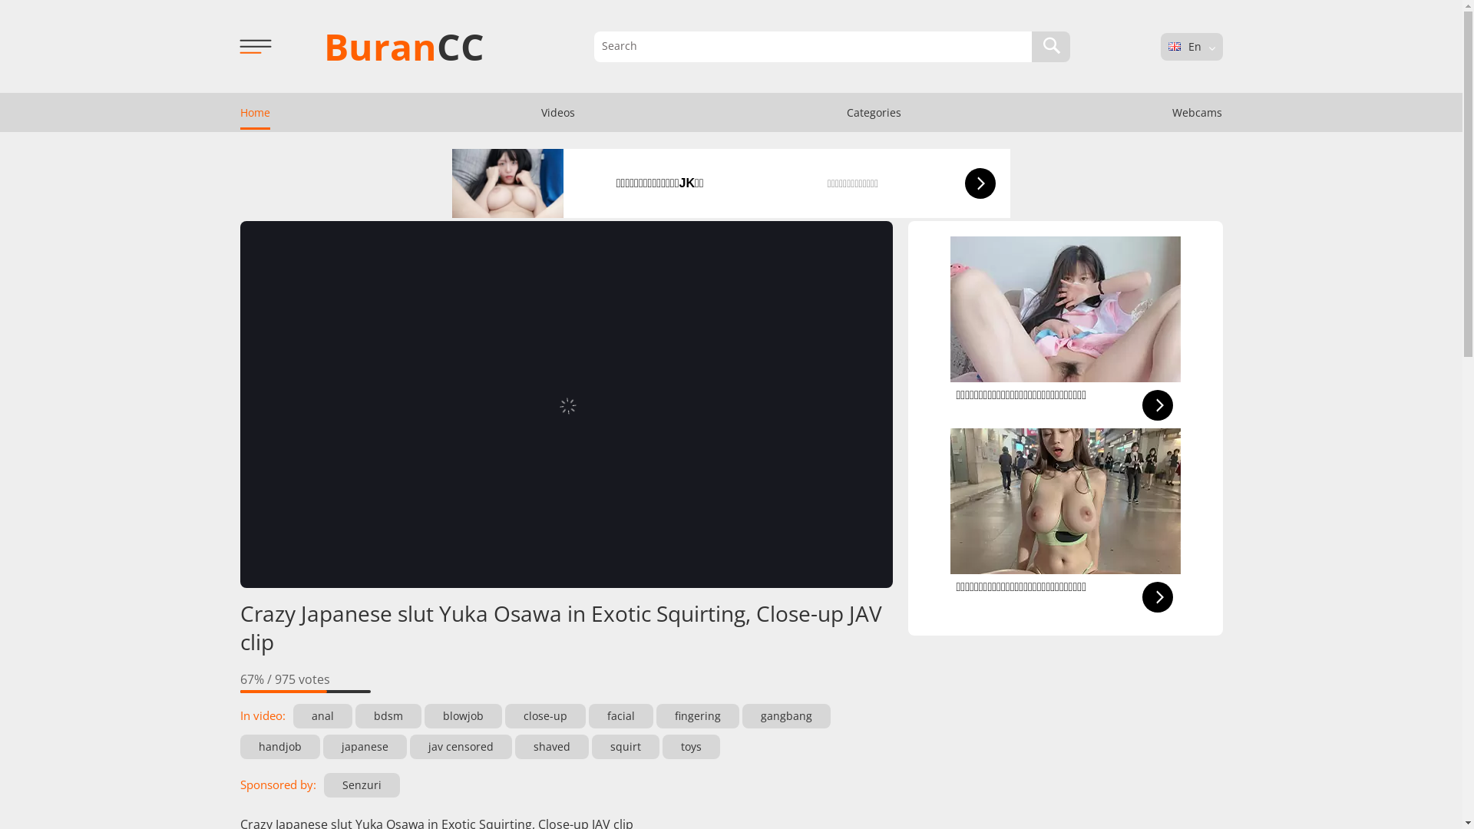  Describe the element at coordinates (388, 716) in the screenshot. I see `bdsm` at that location.